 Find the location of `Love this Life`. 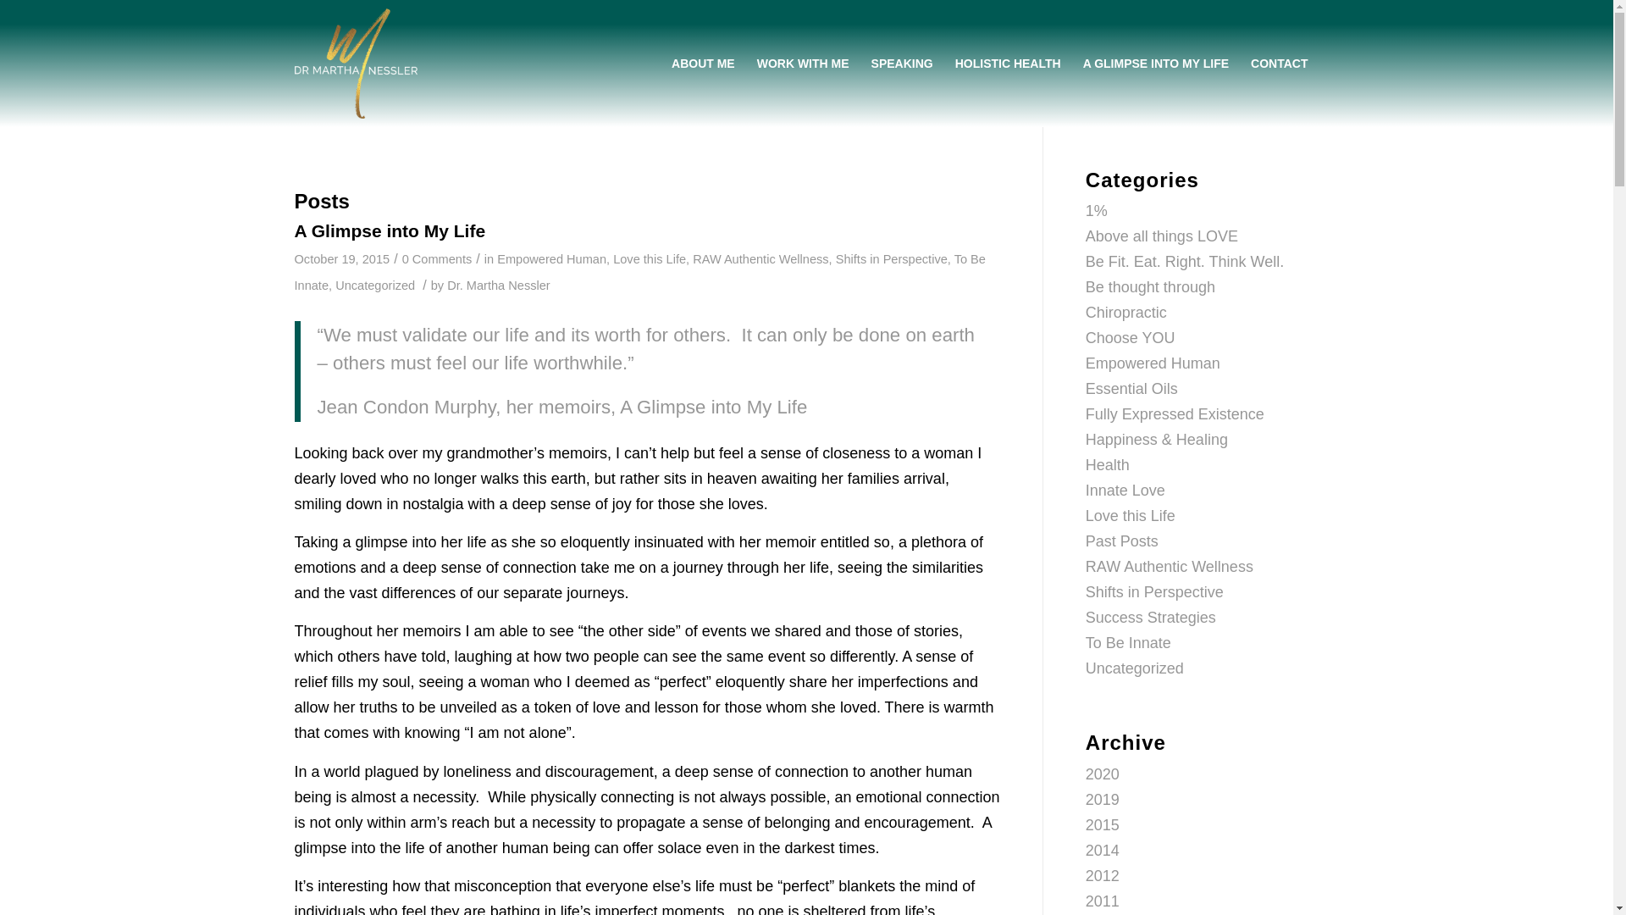

Love this Life is located at coordinates (1131, 515).